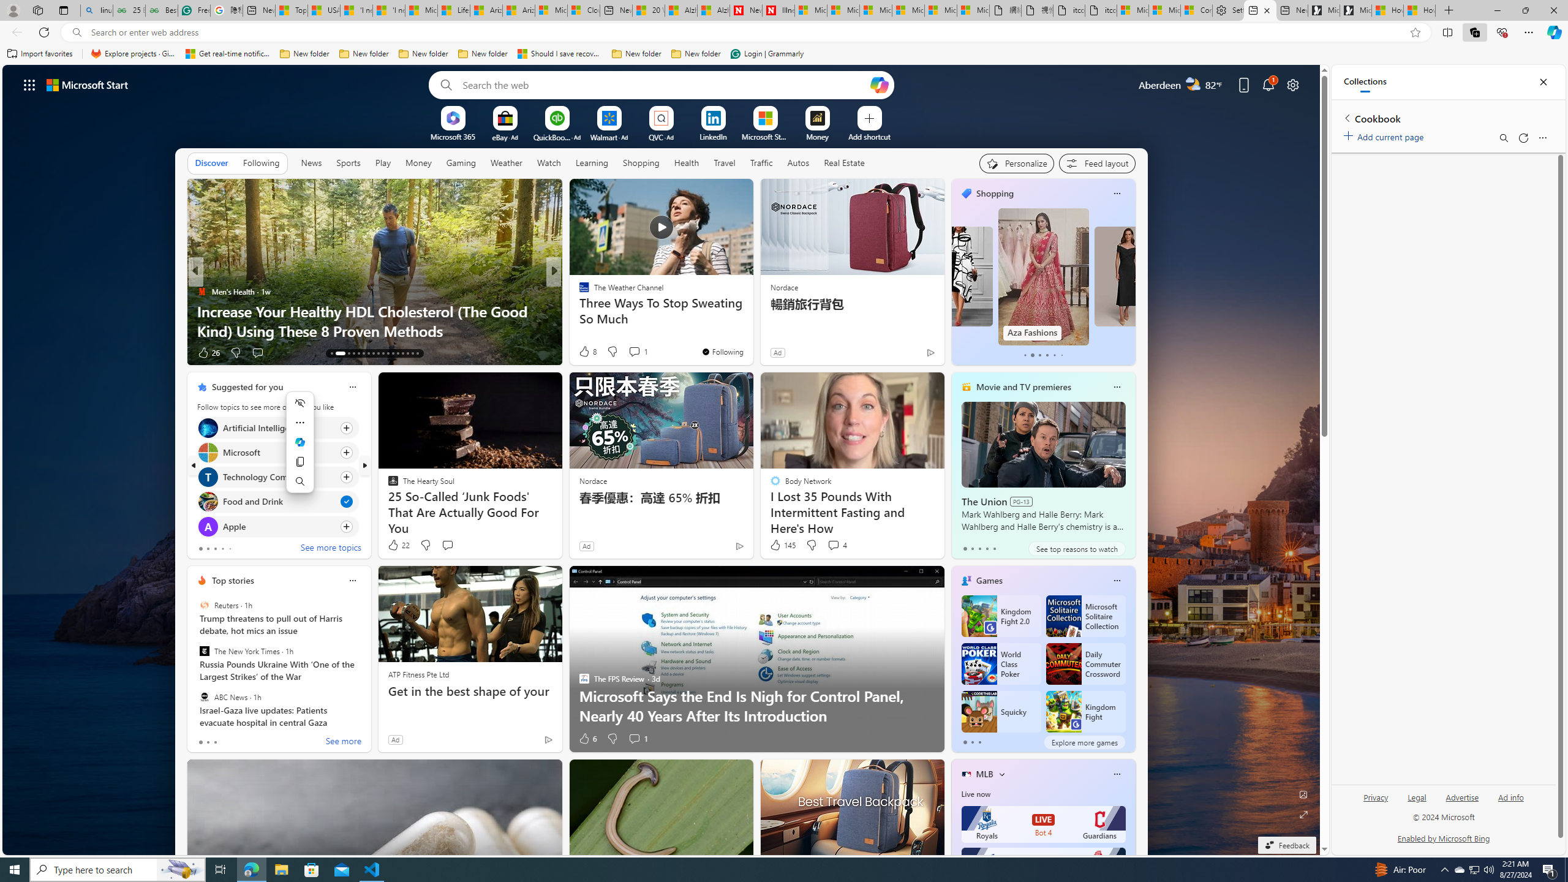  I want to click on 2k Like, so click(586, 353).